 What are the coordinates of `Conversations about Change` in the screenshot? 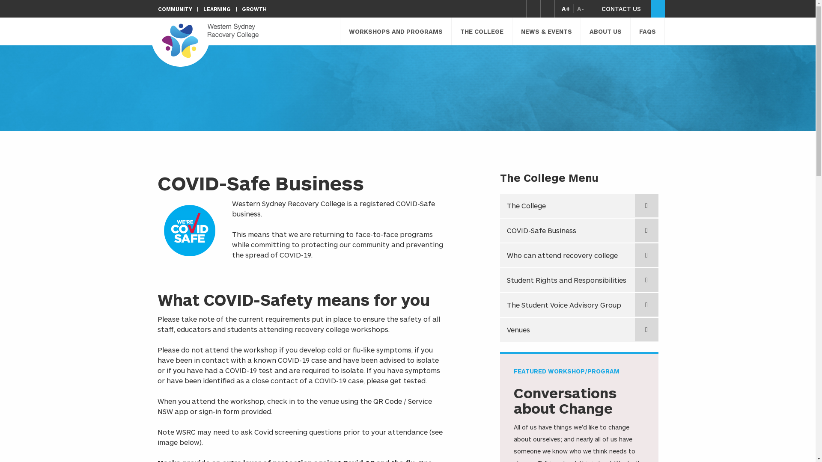 It's located at (565, 400).